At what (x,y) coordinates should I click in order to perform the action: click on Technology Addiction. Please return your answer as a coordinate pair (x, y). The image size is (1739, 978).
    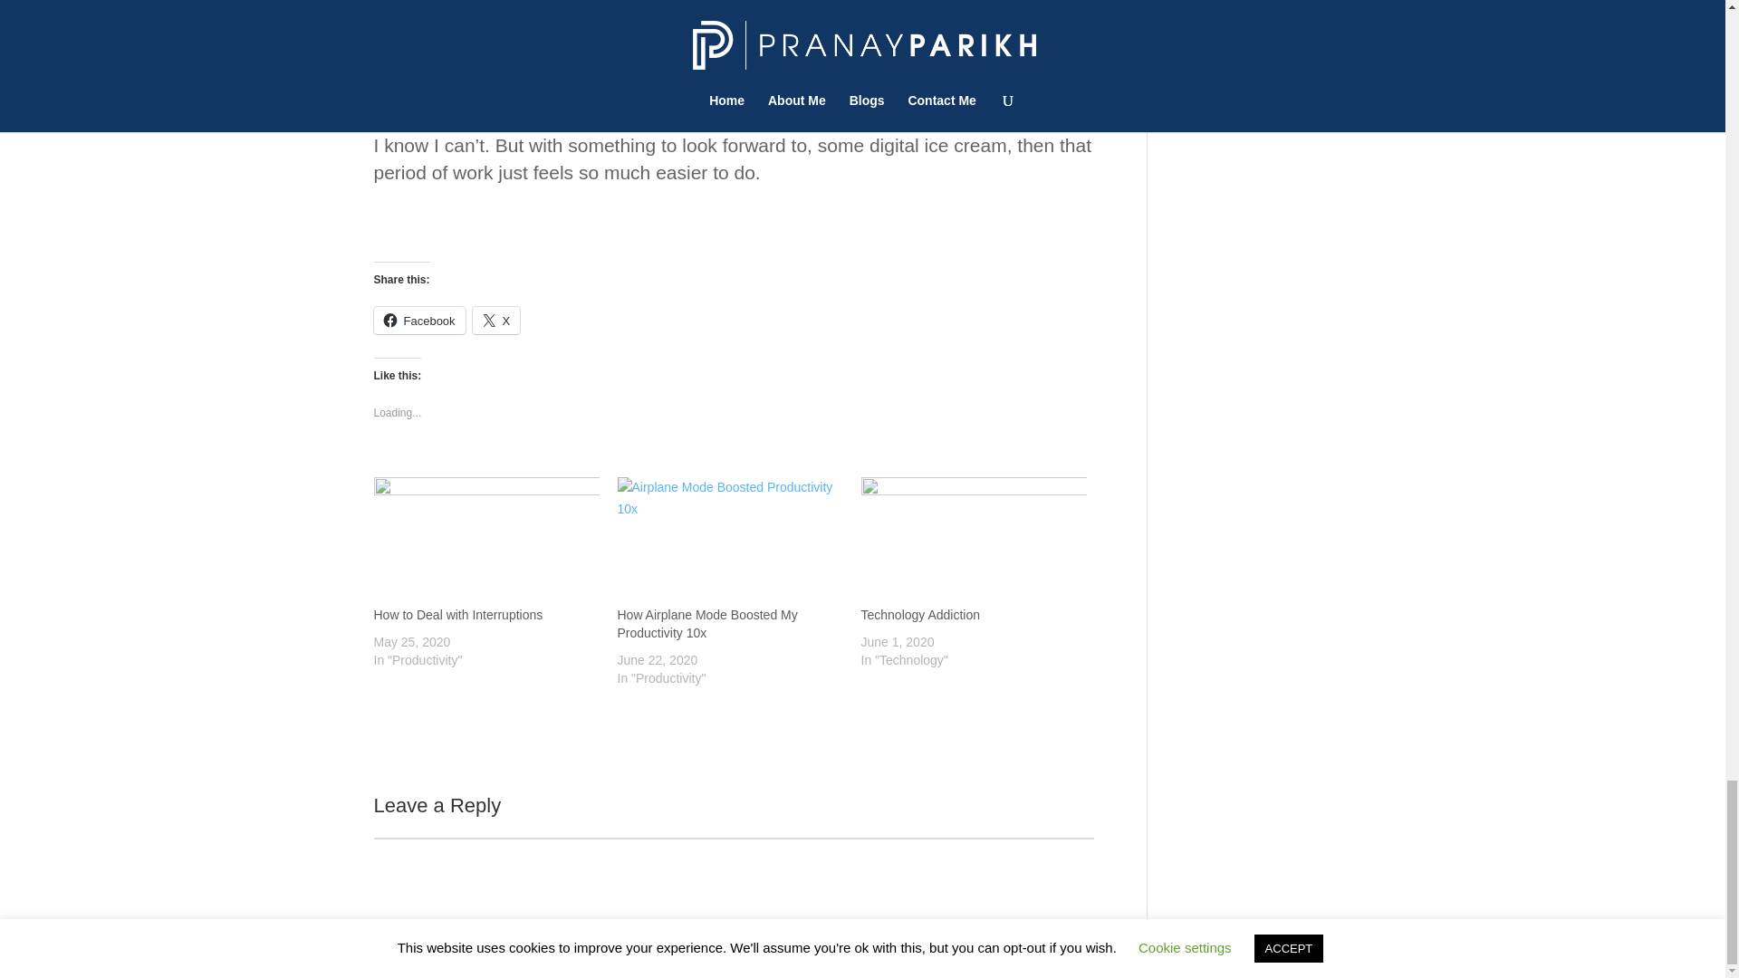
    Looking at the image, I should click on (920, 614).